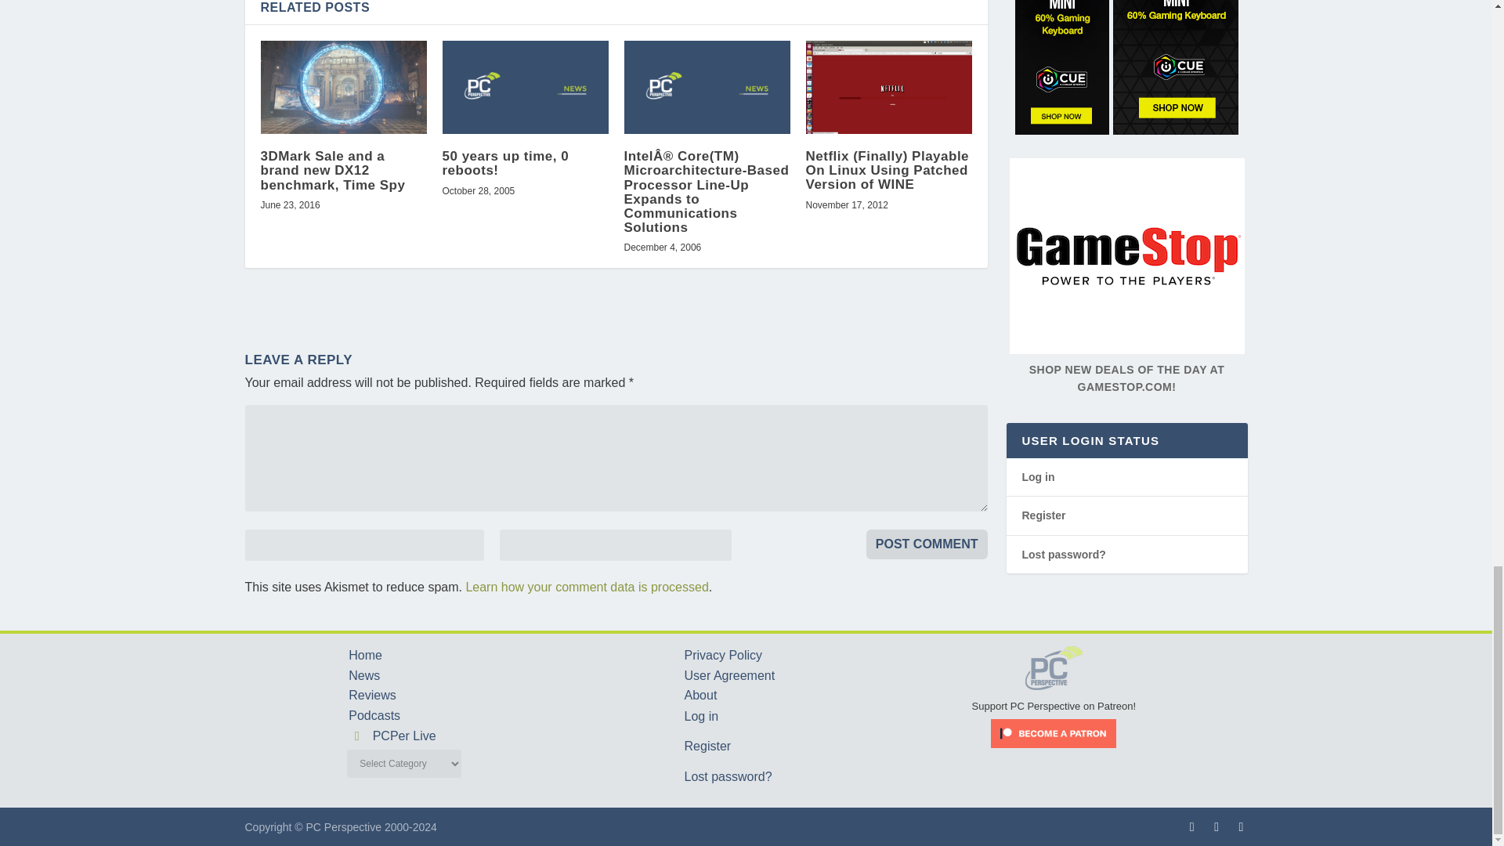 This screenshot has width=1504, height=846. I want to click on 50 years up time, 0 reboots!, so click(525, 86).